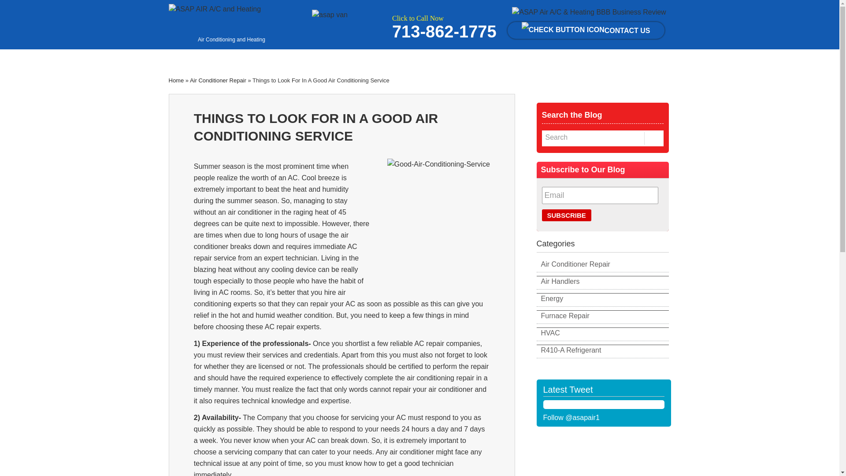 This screenshot has width=846, height=476. I want to click on CONTACT US, so click(586, 30).